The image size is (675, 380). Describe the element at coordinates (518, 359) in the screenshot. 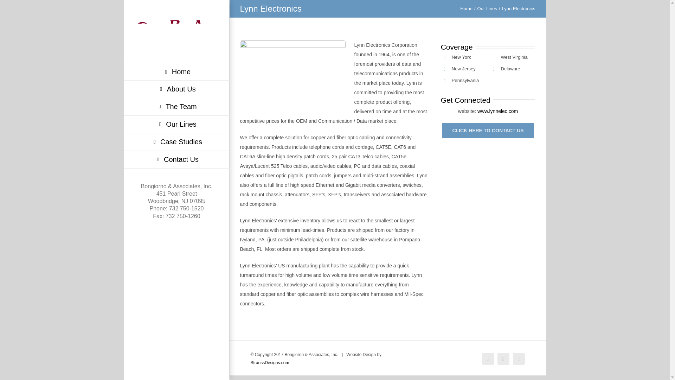

I see `Linkedin` at that location.